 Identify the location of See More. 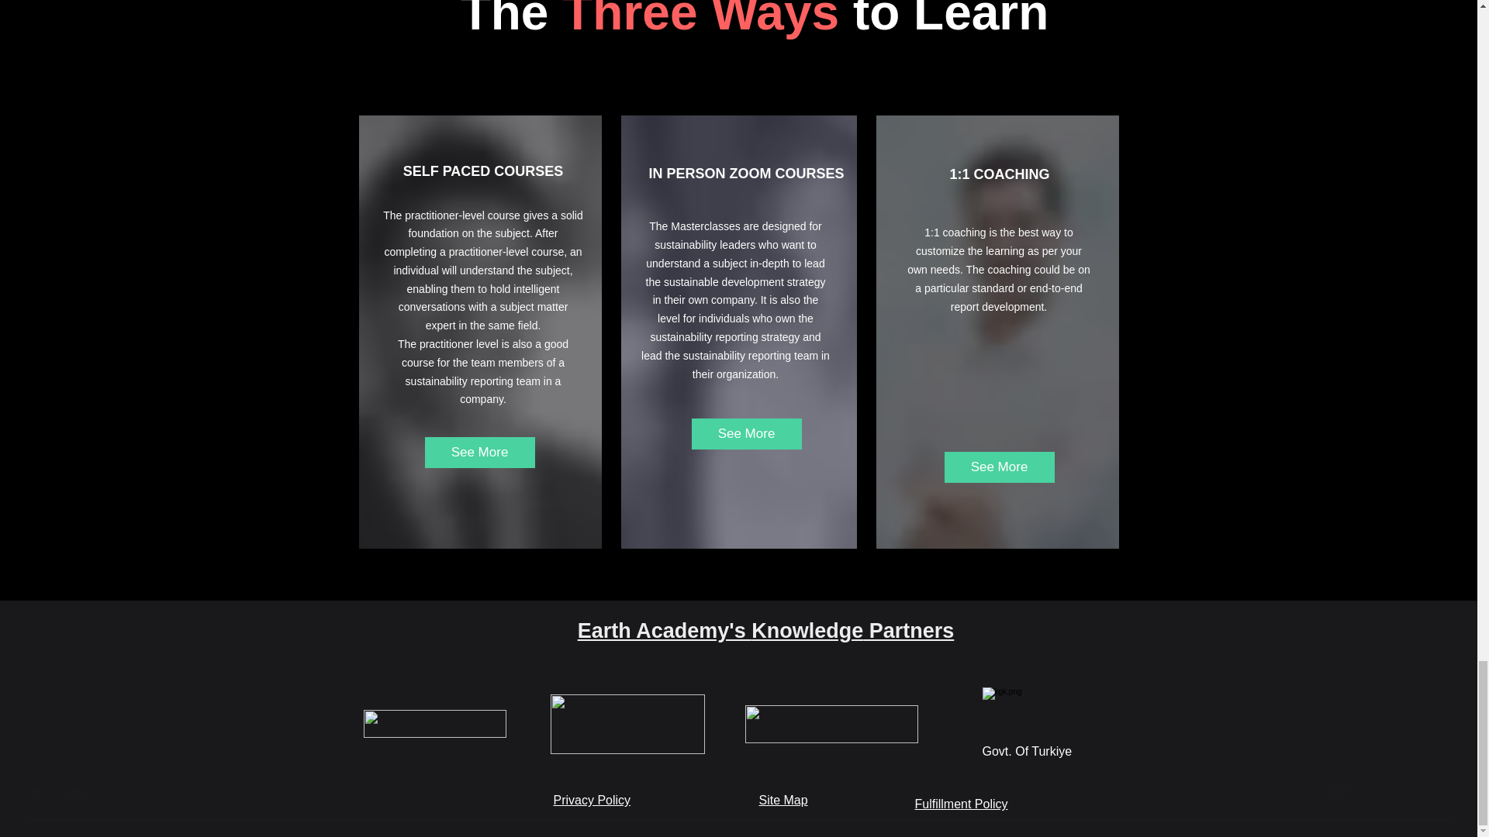
(479, 452).